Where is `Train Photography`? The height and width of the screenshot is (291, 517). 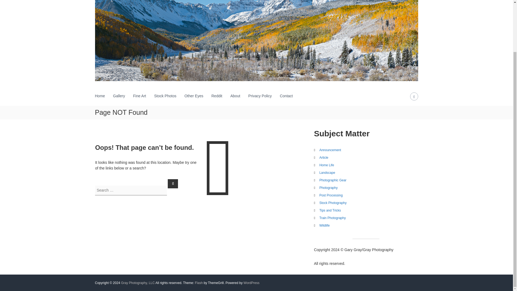
Train Photography is located at coordinates (333, 218).